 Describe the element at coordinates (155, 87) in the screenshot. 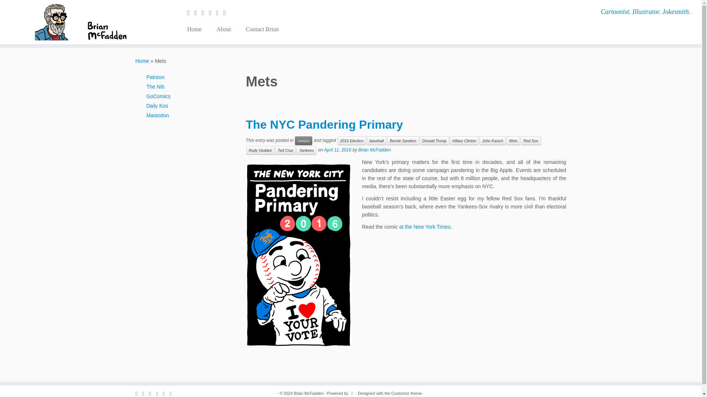

I see `The Nib` at that location.